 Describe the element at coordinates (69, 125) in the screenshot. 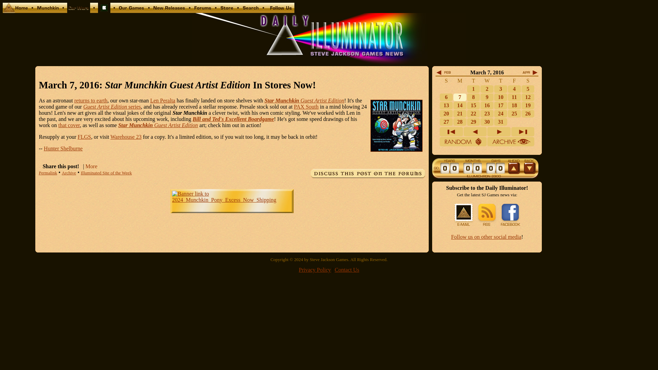

I see `that cover` at that location.